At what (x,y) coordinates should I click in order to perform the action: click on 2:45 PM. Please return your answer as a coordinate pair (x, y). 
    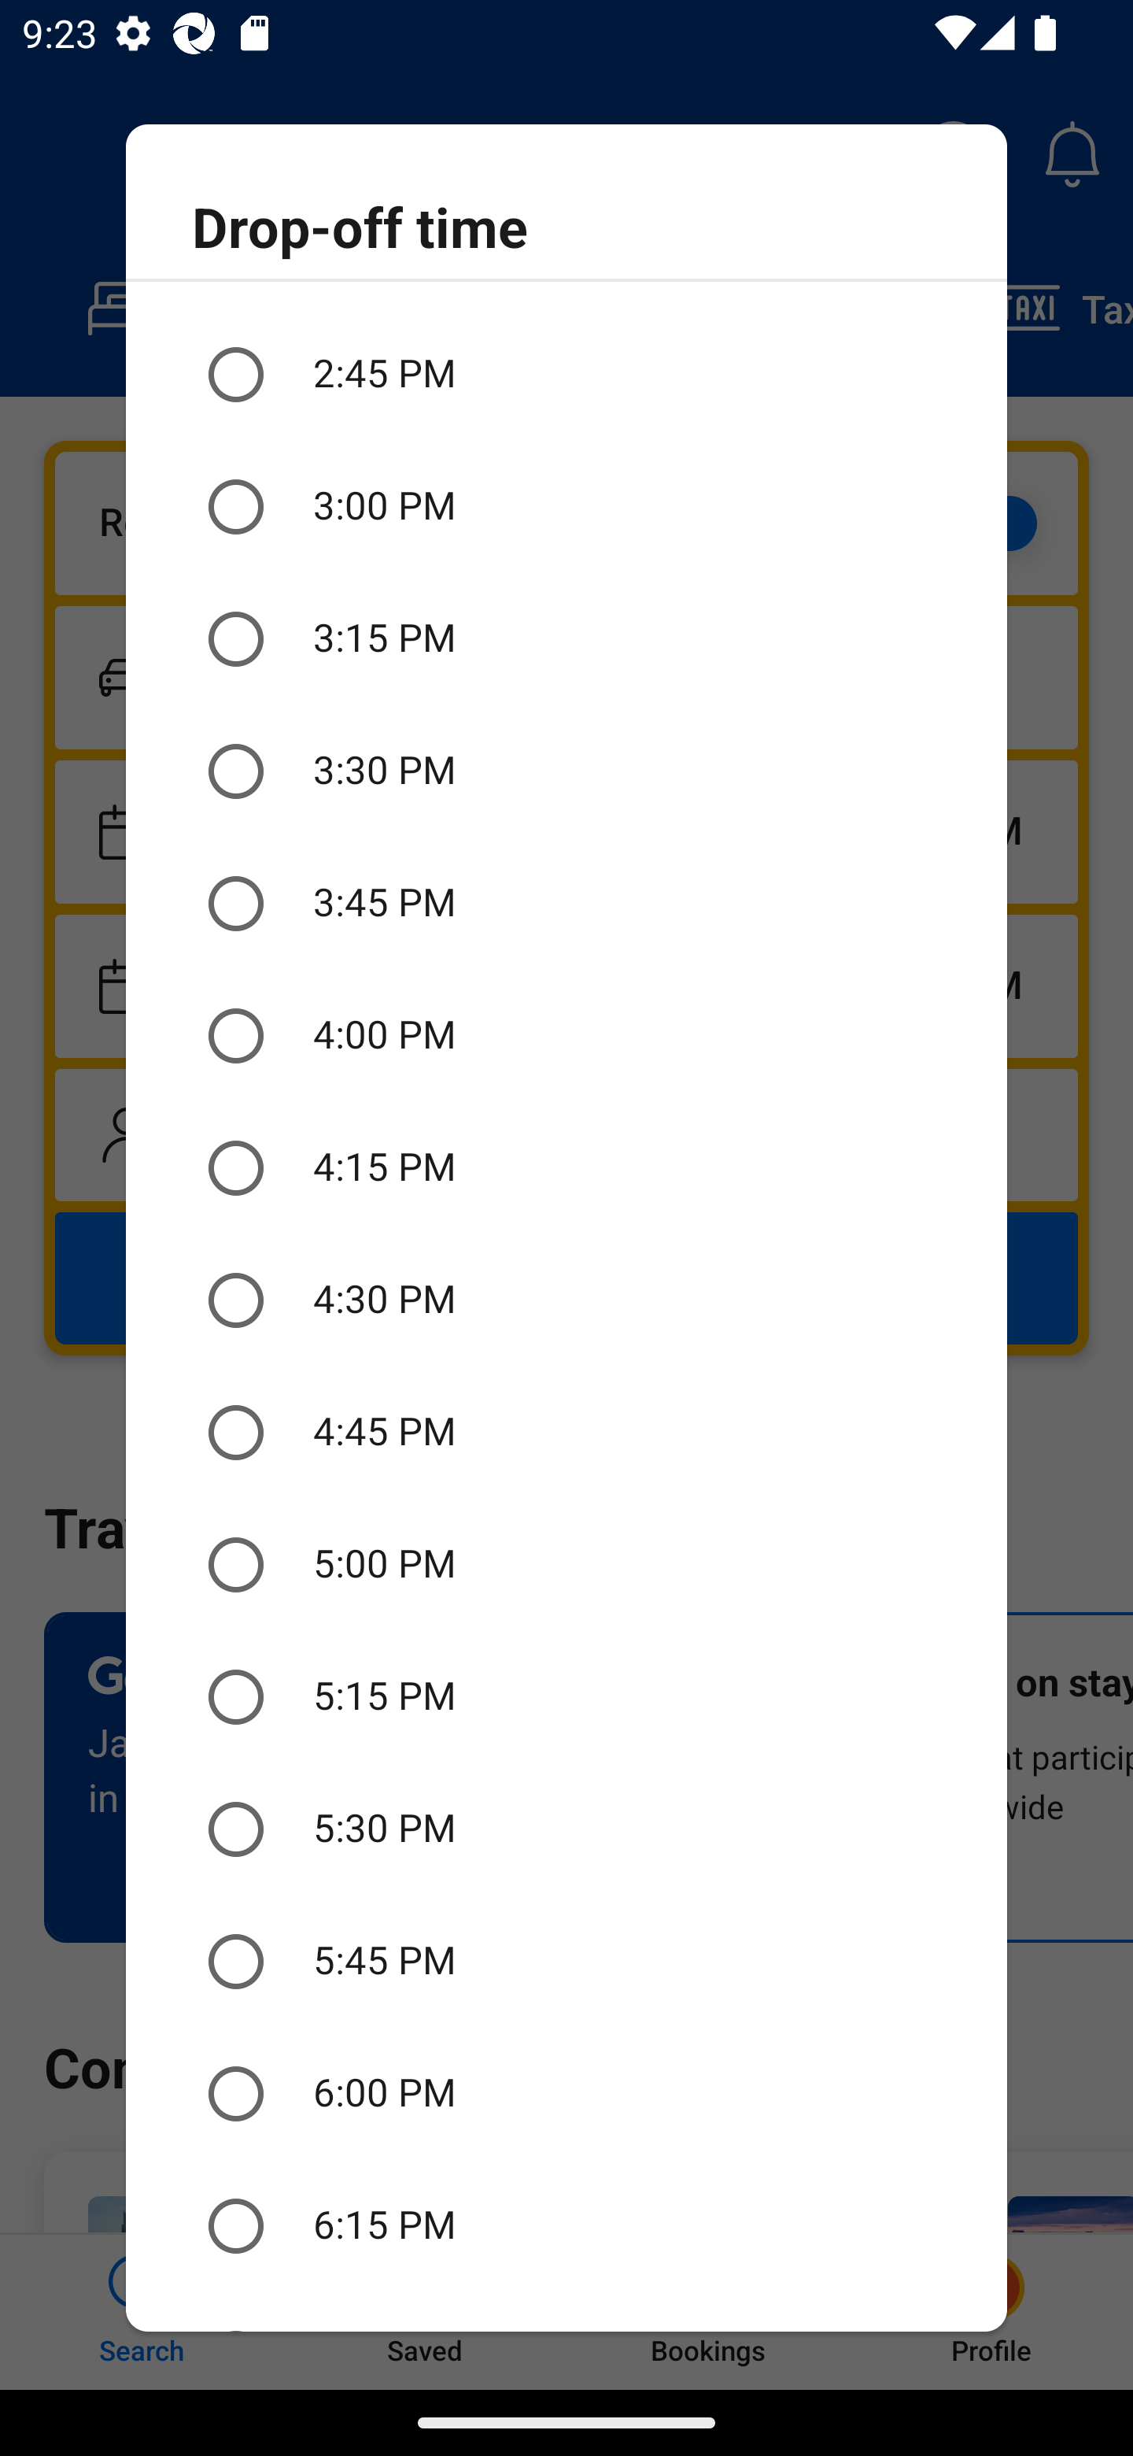
    Looking at the image, I should click on (566, 375).